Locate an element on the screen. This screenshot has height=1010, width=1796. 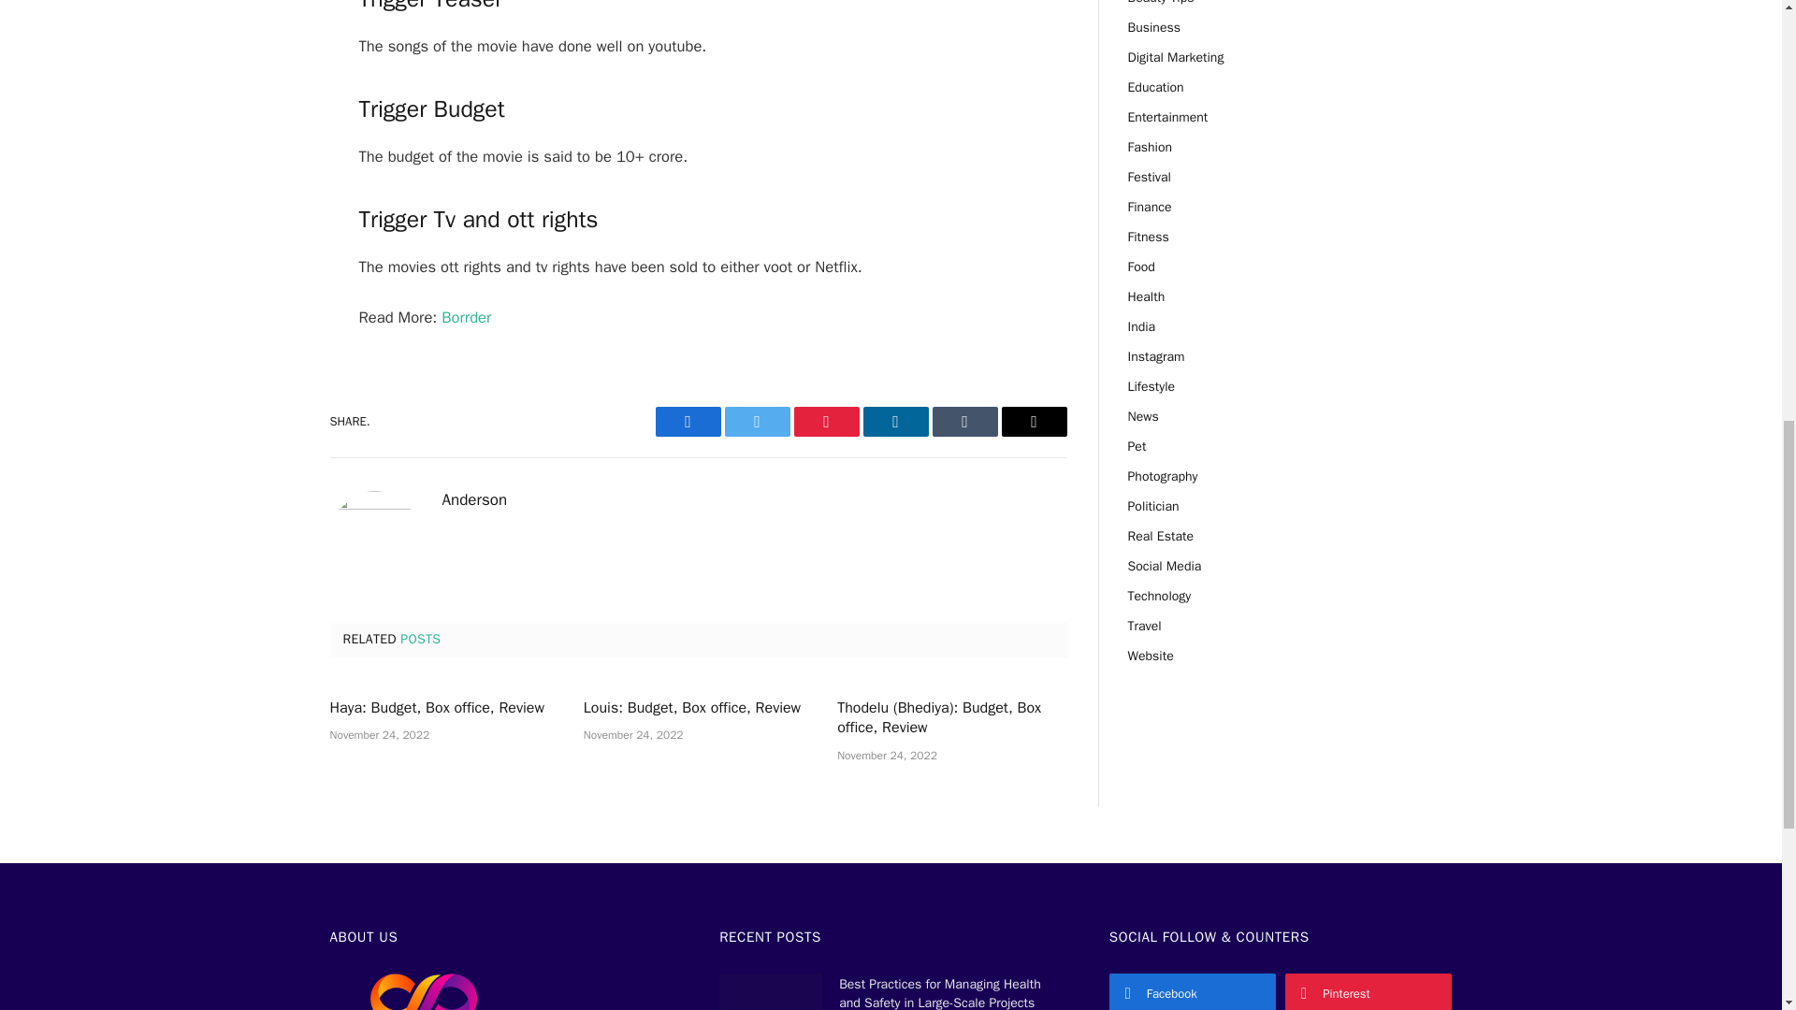
Tumblr is located at coordinates (963, 421).